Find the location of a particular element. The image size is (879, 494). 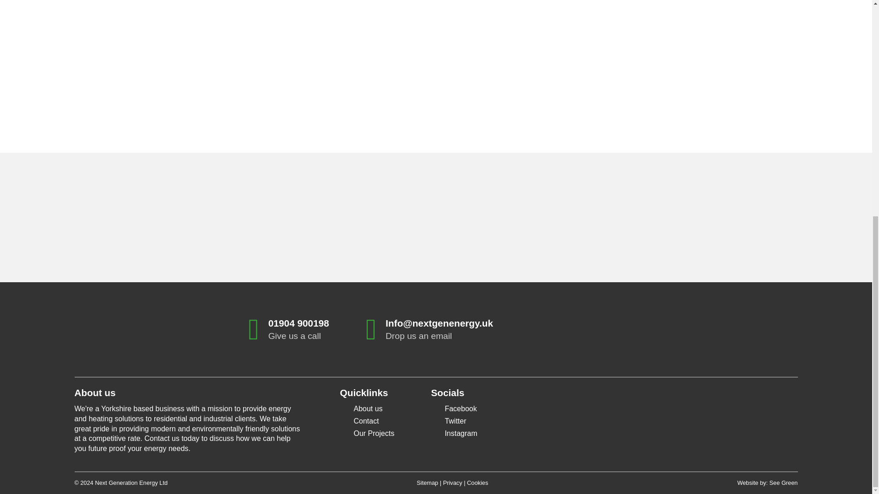

Sitemap is located at coordinates (427, 482).